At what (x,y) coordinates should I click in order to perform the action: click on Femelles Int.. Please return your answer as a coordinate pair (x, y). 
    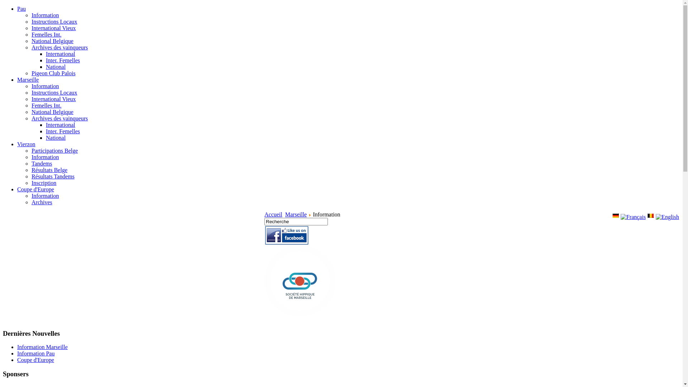
    Looking at the image, I should click on (47, 34).